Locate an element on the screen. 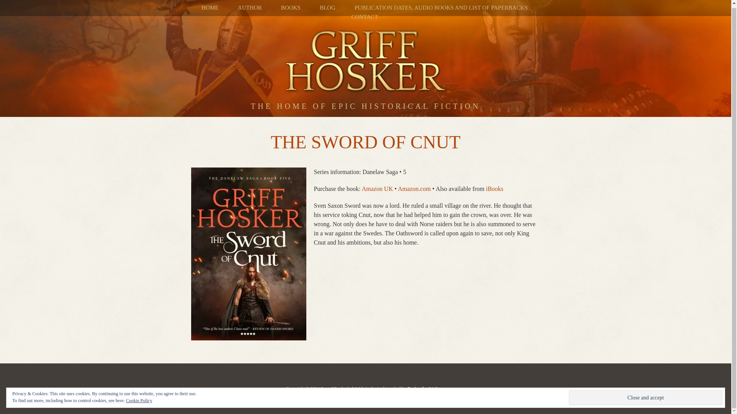 This screenshot has width=737, height=414. CONTACT is located at coordinates (365, 16).